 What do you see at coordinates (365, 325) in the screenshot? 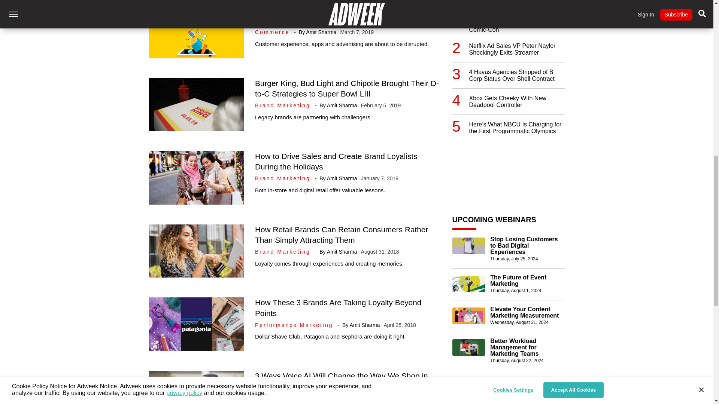
I see `Amit Sharma` at bounding box center [365, 325].